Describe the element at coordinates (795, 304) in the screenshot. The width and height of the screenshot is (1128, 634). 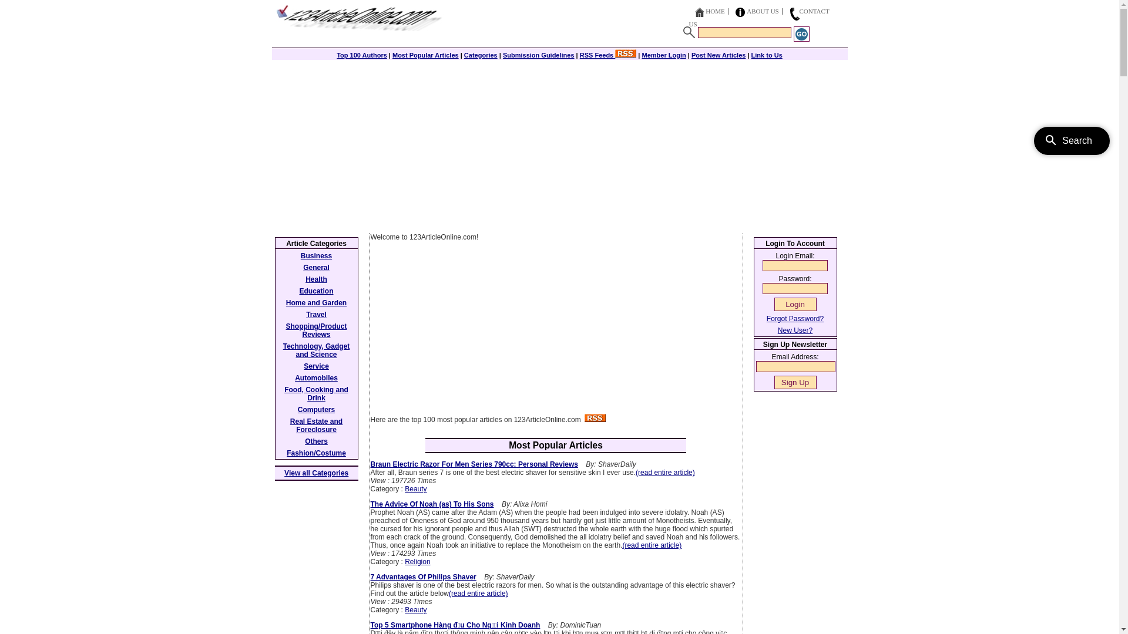
I see `Login` at that location.